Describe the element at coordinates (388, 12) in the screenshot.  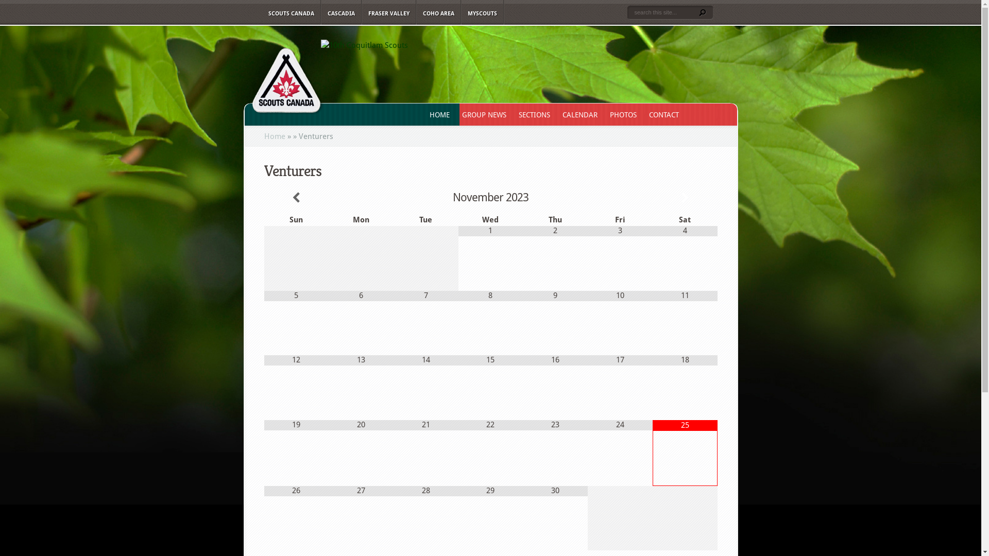
I see `FRASER VALLEY` at that location.